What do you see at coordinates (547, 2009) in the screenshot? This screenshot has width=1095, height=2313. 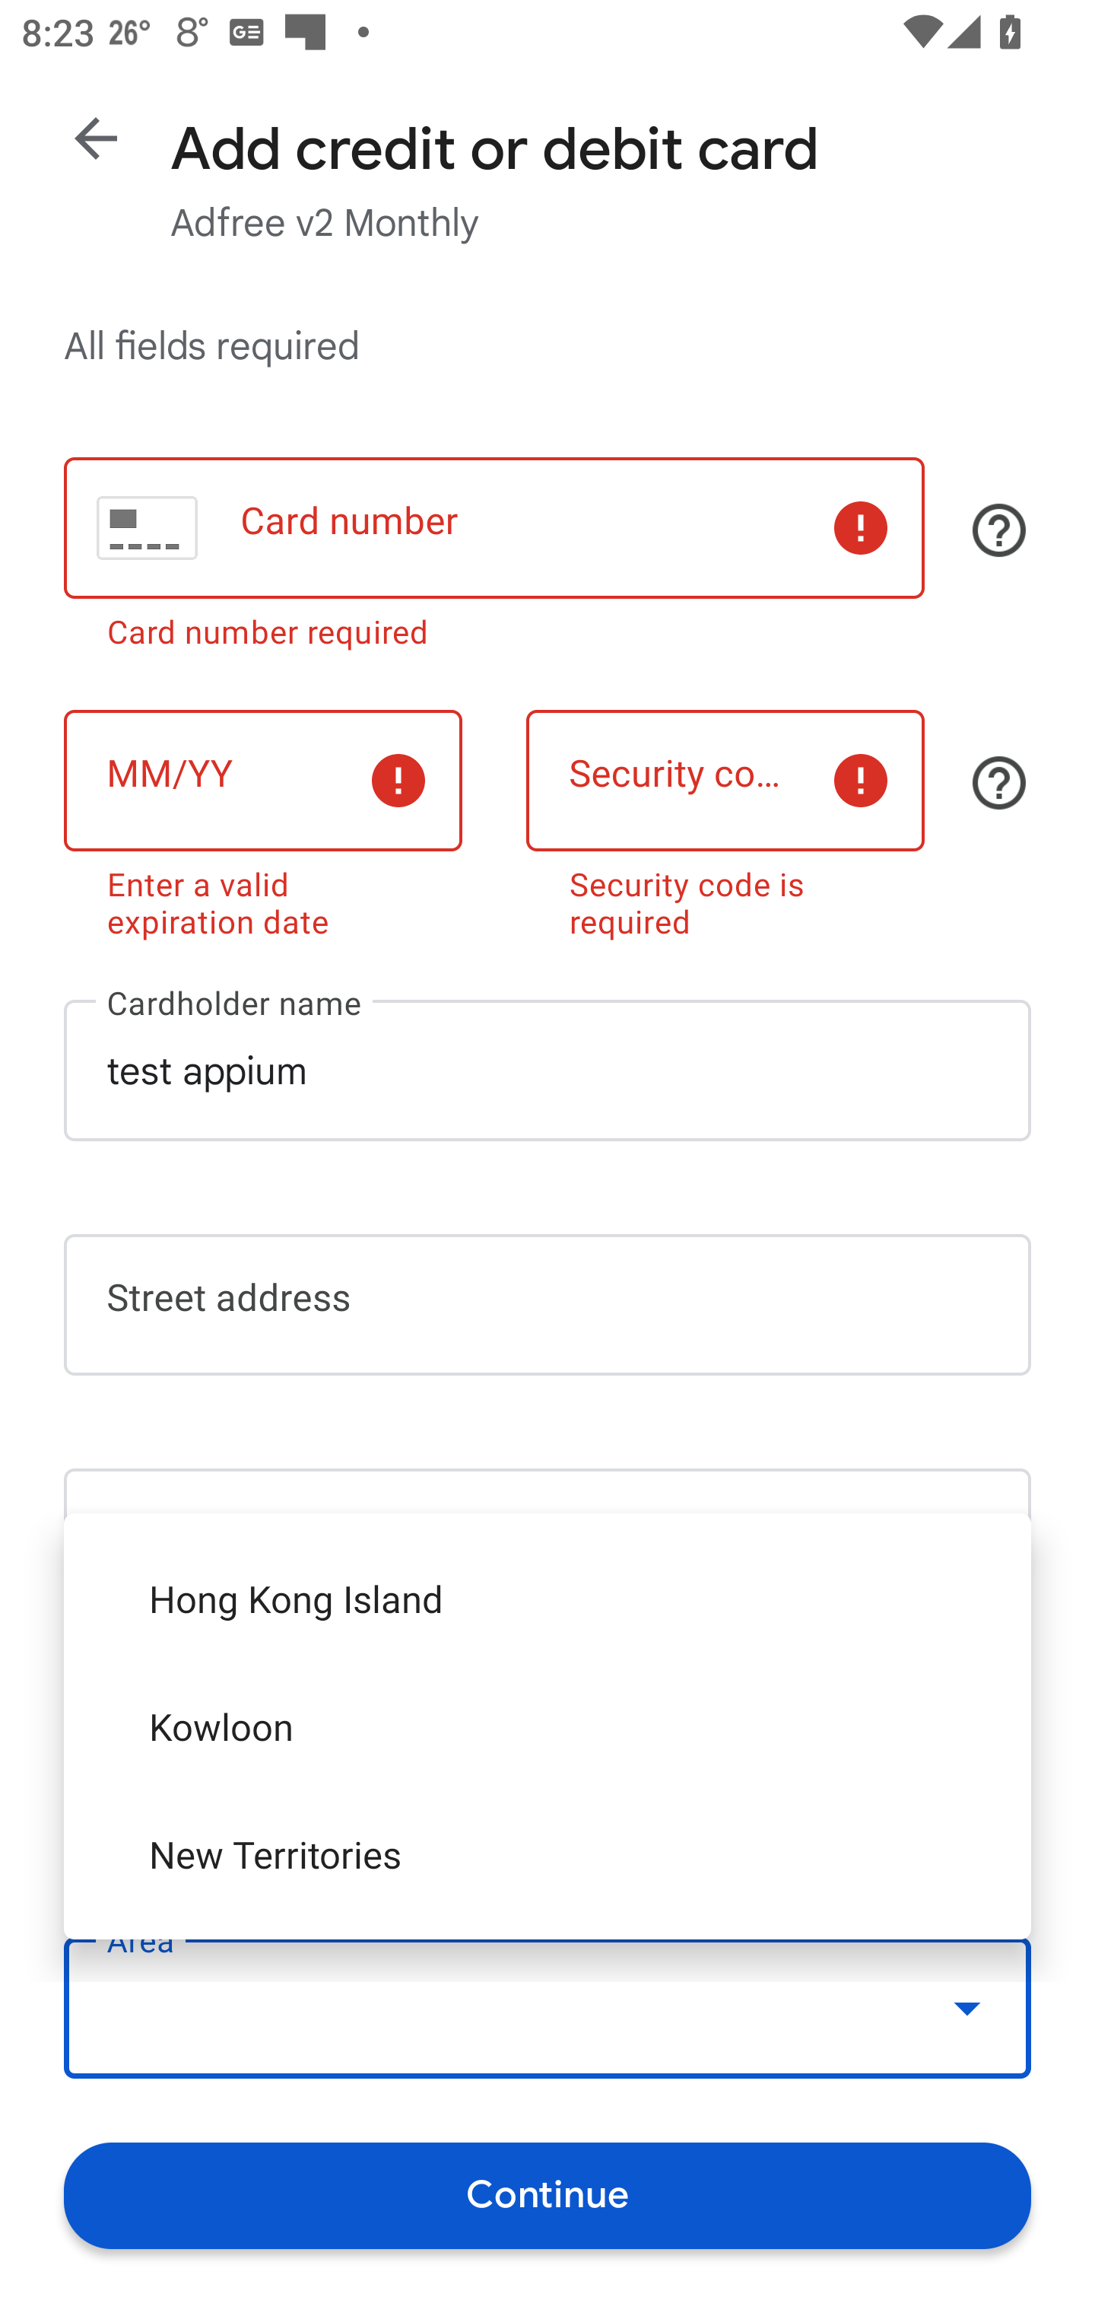 I see `Area` at bounding box center [547, 2009].